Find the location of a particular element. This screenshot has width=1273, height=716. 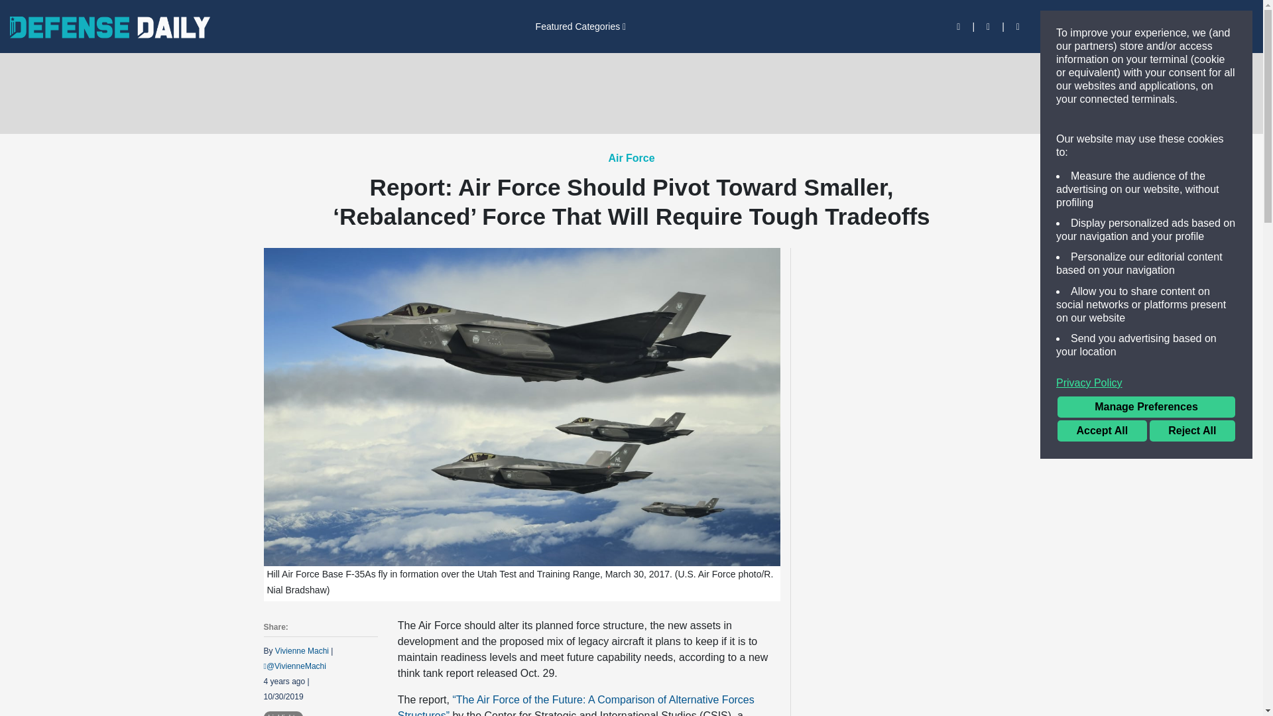

Air Force is located at coordinates (631, 158).